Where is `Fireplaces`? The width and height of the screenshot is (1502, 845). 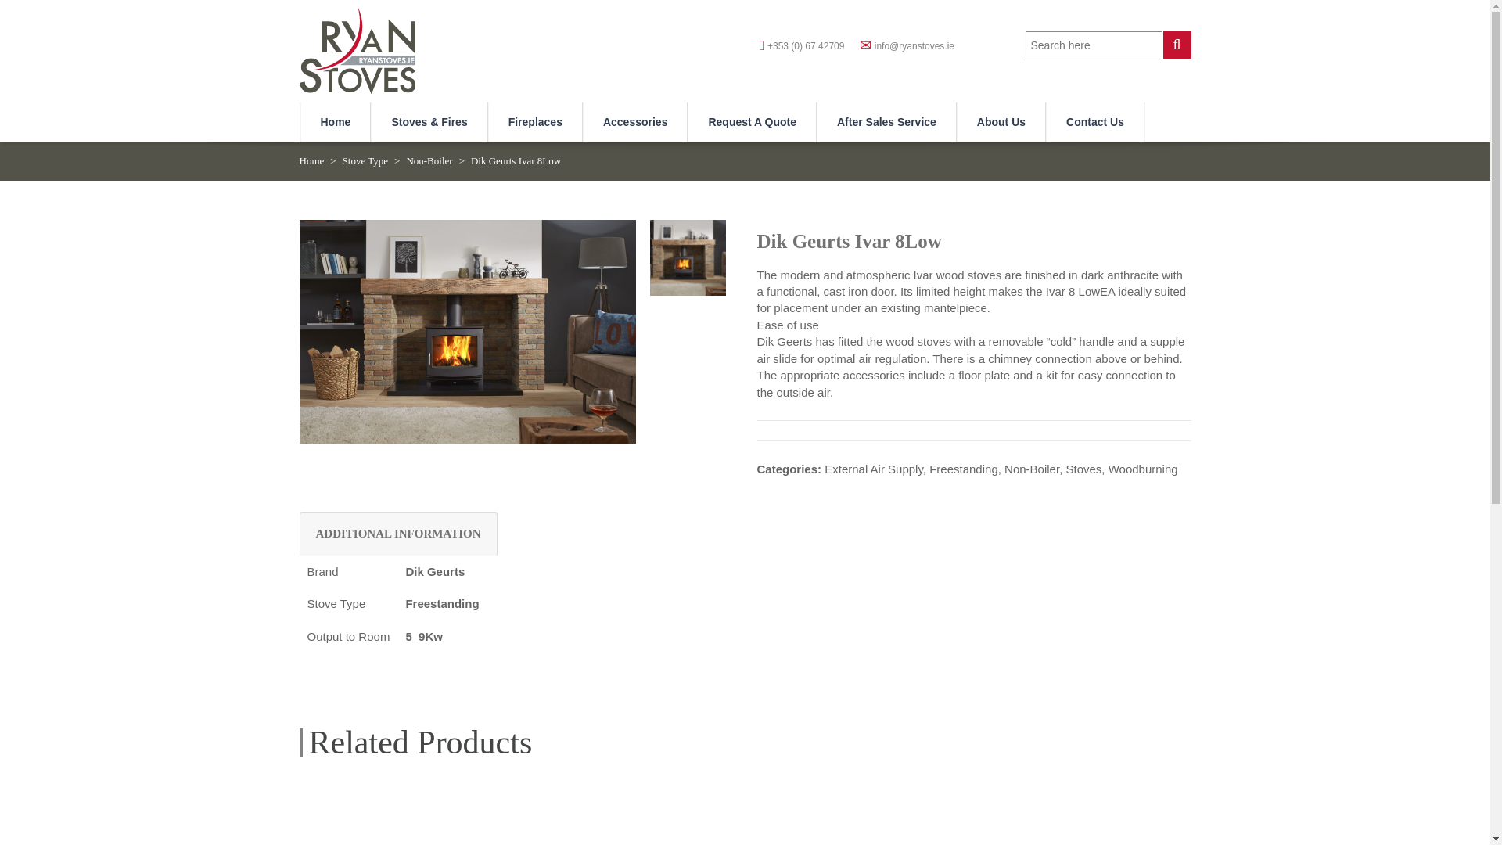
Fireplaces is located at coordinates (535, 122).